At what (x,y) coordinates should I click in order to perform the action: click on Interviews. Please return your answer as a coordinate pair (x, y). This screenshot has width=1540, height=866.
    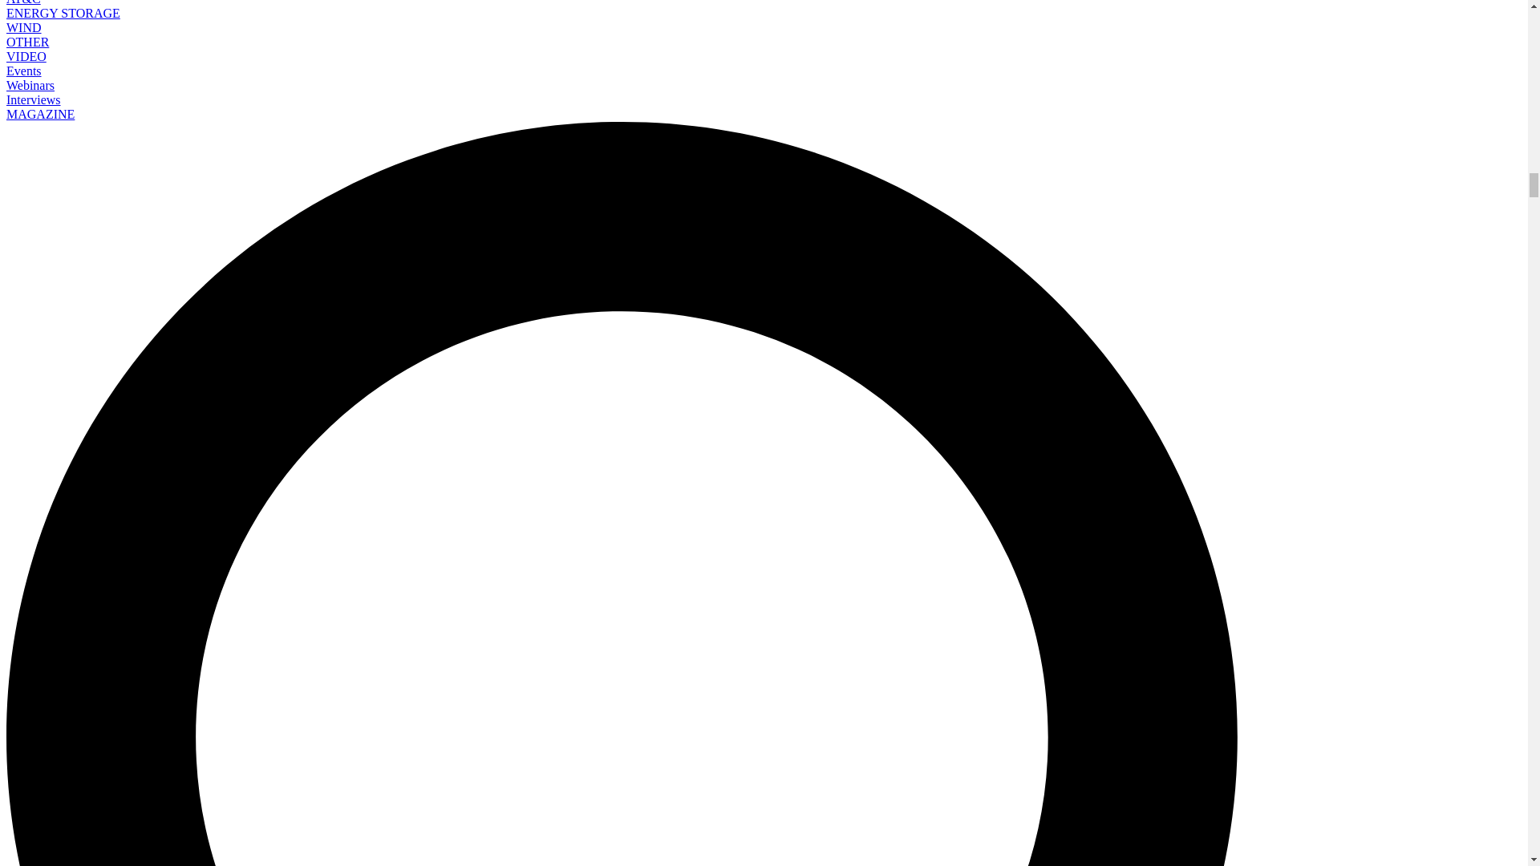
    Looking at the image, I should click on (34, 99).